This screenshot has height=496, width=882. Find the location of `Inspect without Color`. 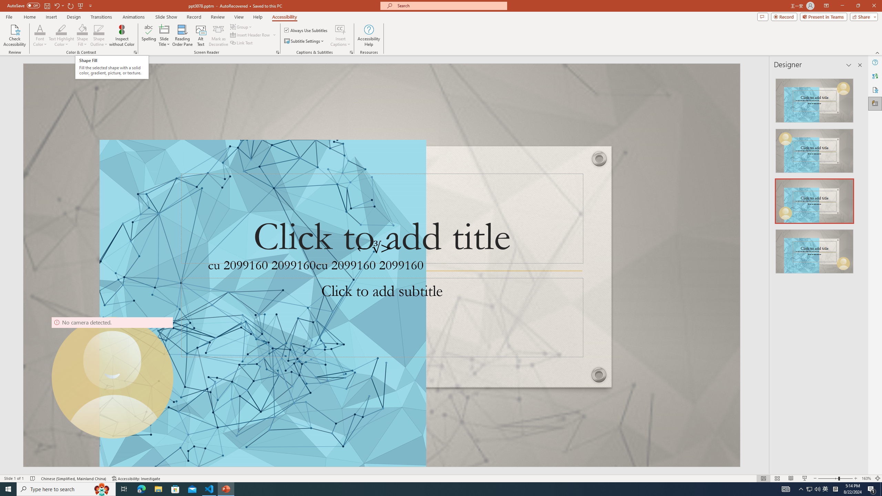

Inspect without Color is located at coordinates (122, 35).